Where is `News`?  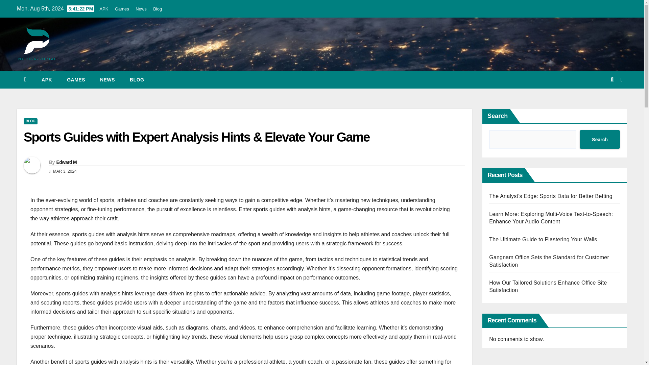
News is located at coordinates (107, 80).